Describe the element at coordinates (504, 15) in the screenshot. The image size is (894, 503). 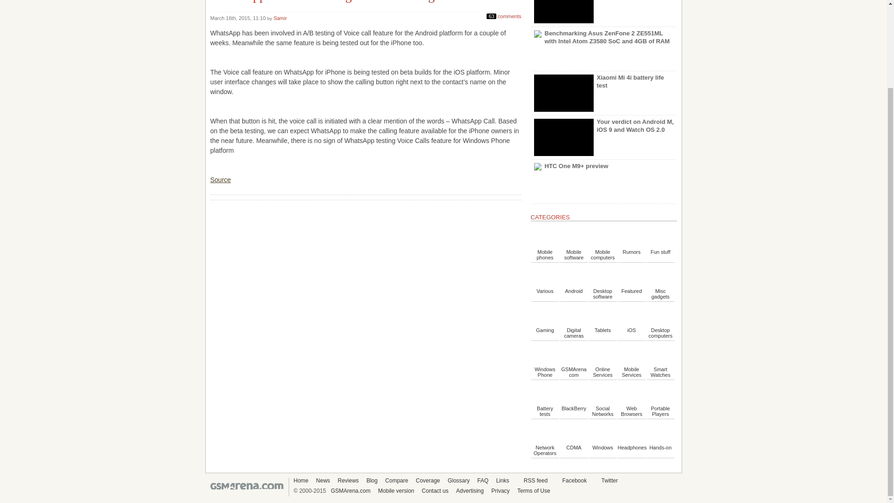
I see `63 comments` at that location.